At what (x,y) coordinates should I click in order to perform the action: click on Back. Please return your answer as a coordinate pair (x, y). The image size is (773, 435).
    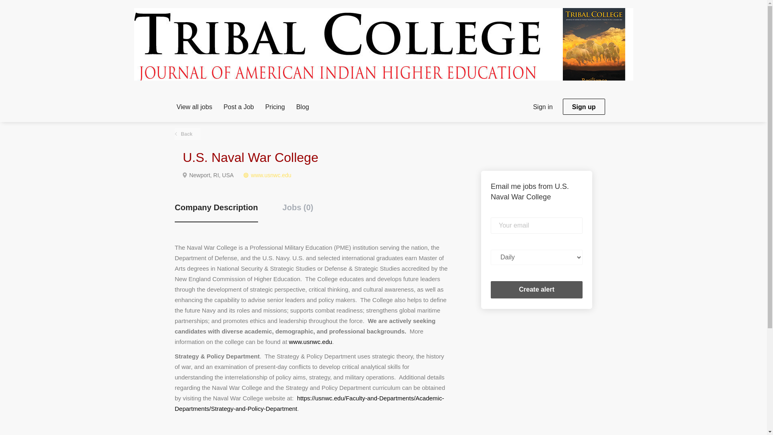
    Looking at the image, I should click on (187, 134).